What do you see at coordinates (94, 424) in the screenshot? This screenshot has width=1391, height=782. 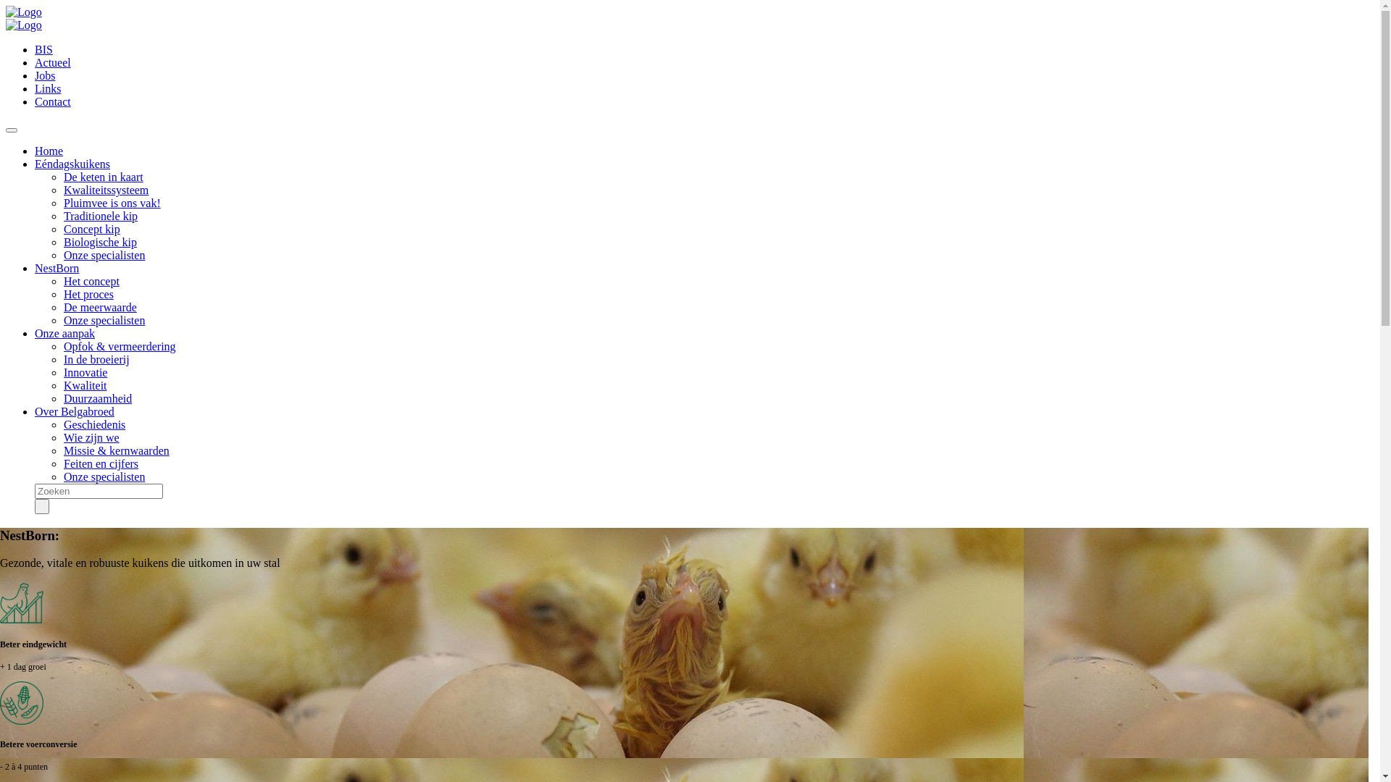 I see `Geschiedenis` at bounding box center [94, 424].